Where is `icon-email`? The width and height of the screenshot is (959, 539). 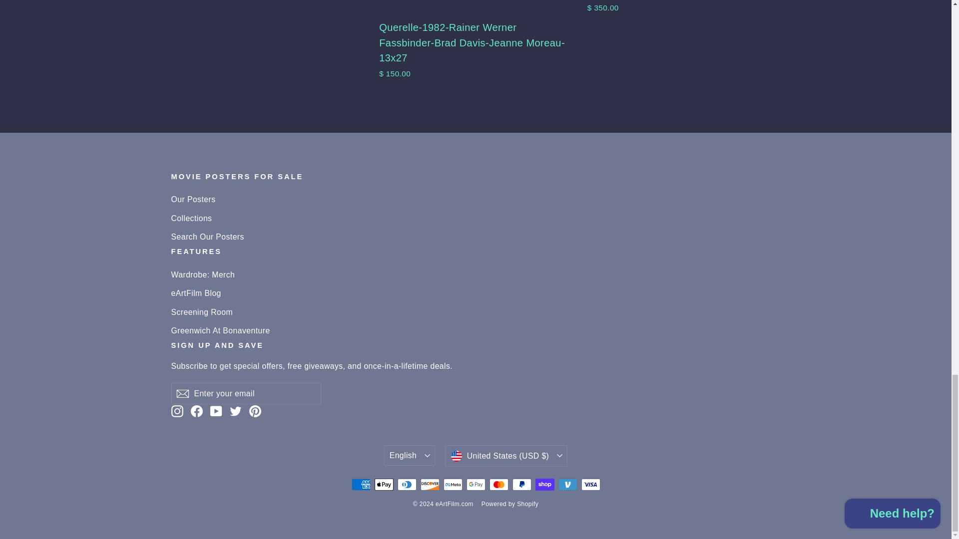
icon-email is located at coordinates (182, 393).